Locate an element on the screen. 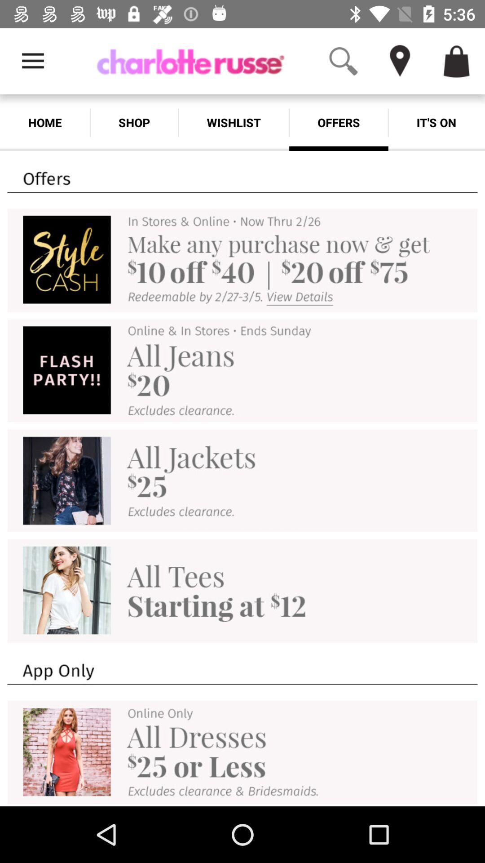  open app next to shop app is located at coordinates (234, 122).